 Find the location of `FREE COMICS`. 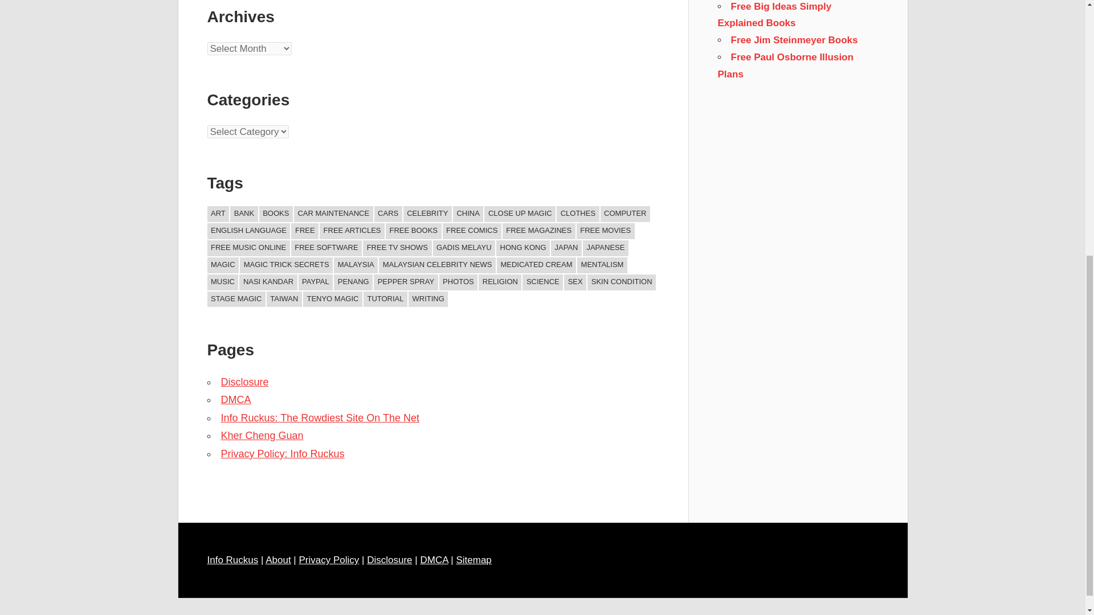

FREE COMICS is located at coordinates (472, 231).